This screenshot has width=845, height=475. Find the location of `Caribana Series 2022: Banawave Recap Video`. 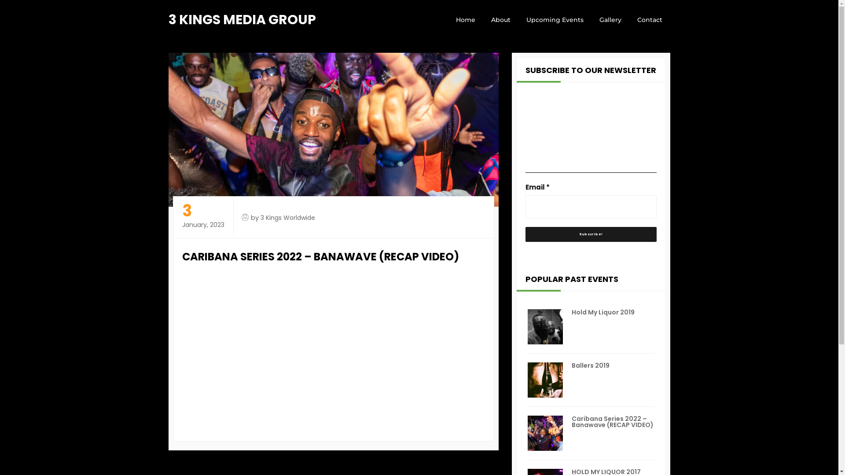

Caribana Series 2022: Banawave Recap Video is located at coordinates (323, 350).